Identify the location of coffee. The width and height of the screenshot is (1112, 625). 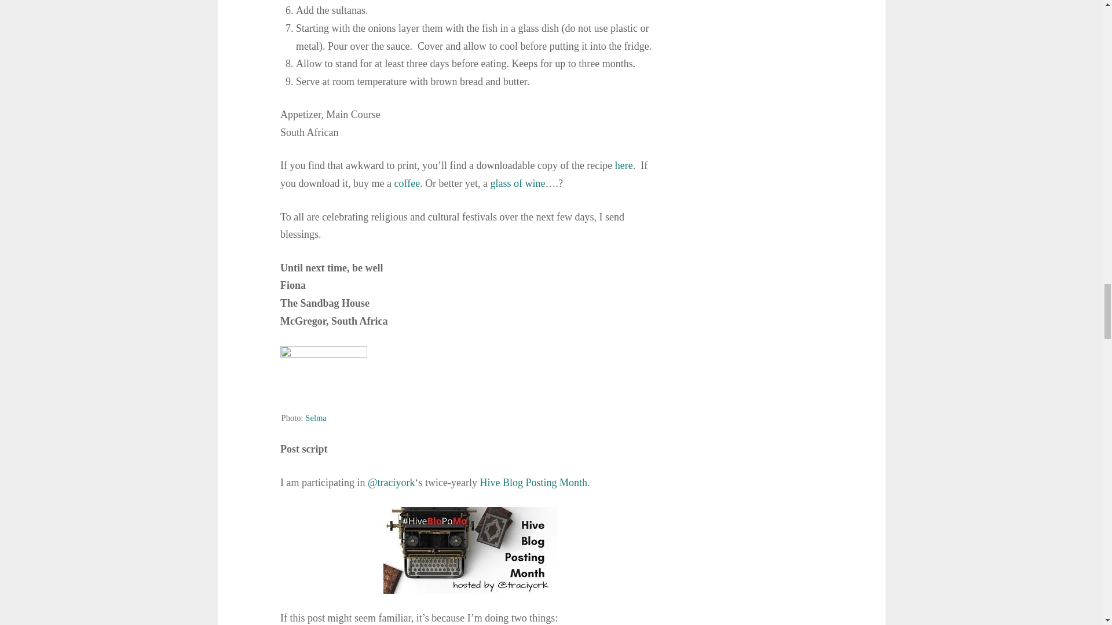
(407, 183).